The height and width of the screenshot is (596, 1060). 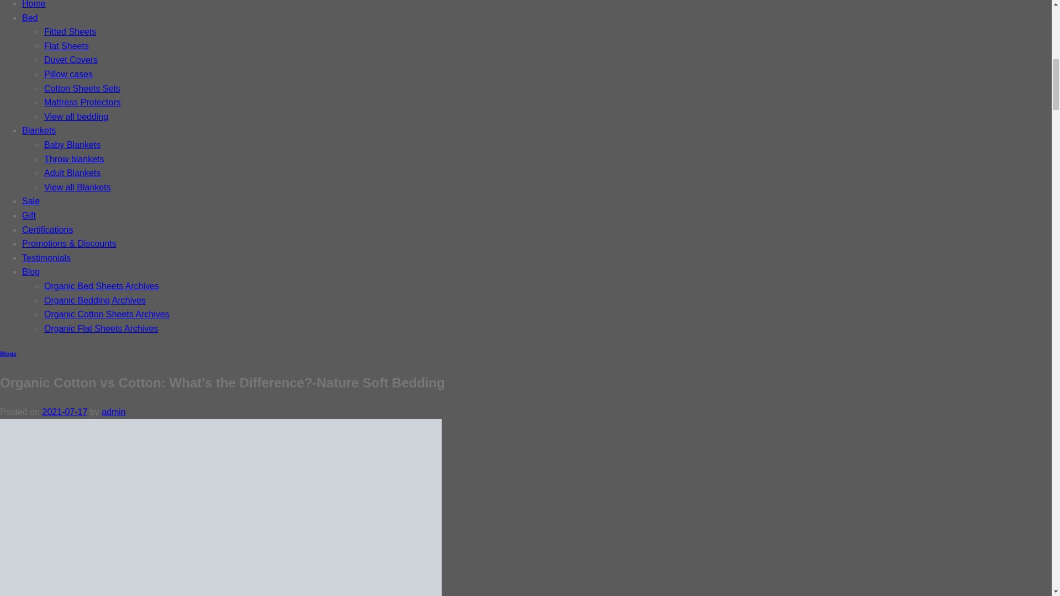 What do you see at coordinates (68, 74) in the screenshot?
I see `Pillow cases` at bounding box center [68, 74].